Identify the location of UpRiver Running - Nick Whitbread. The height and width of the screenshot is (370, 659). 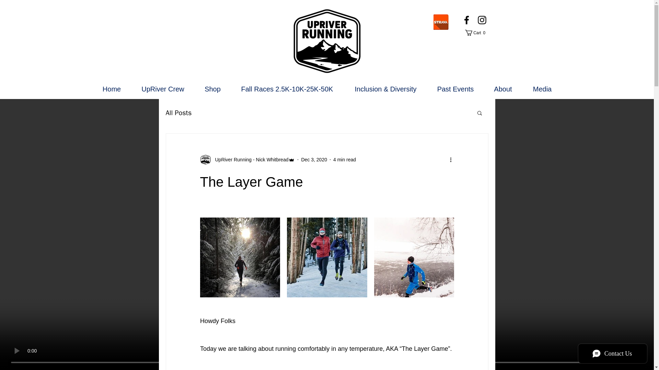
(250, 160).